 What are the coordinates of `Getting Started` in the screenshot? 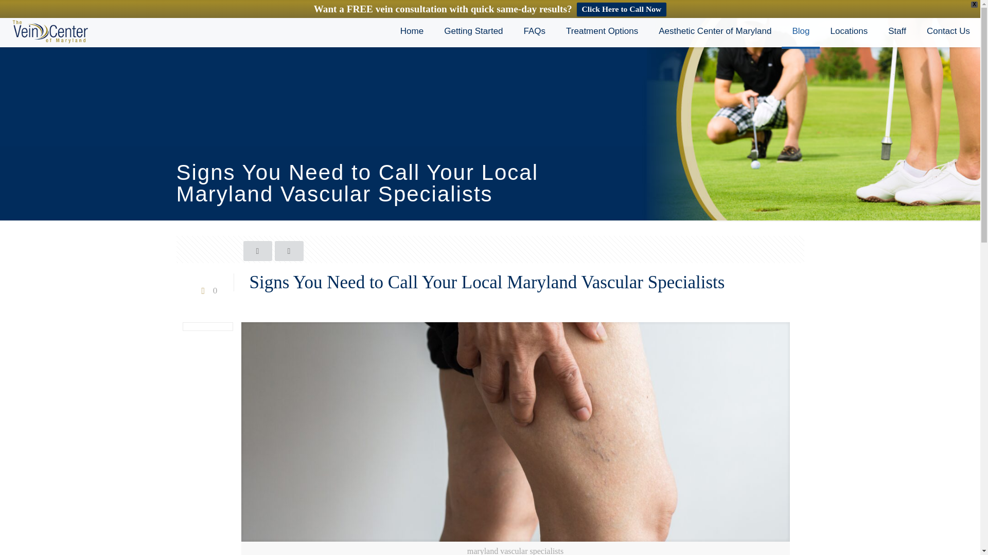 It's located at (473, 31).